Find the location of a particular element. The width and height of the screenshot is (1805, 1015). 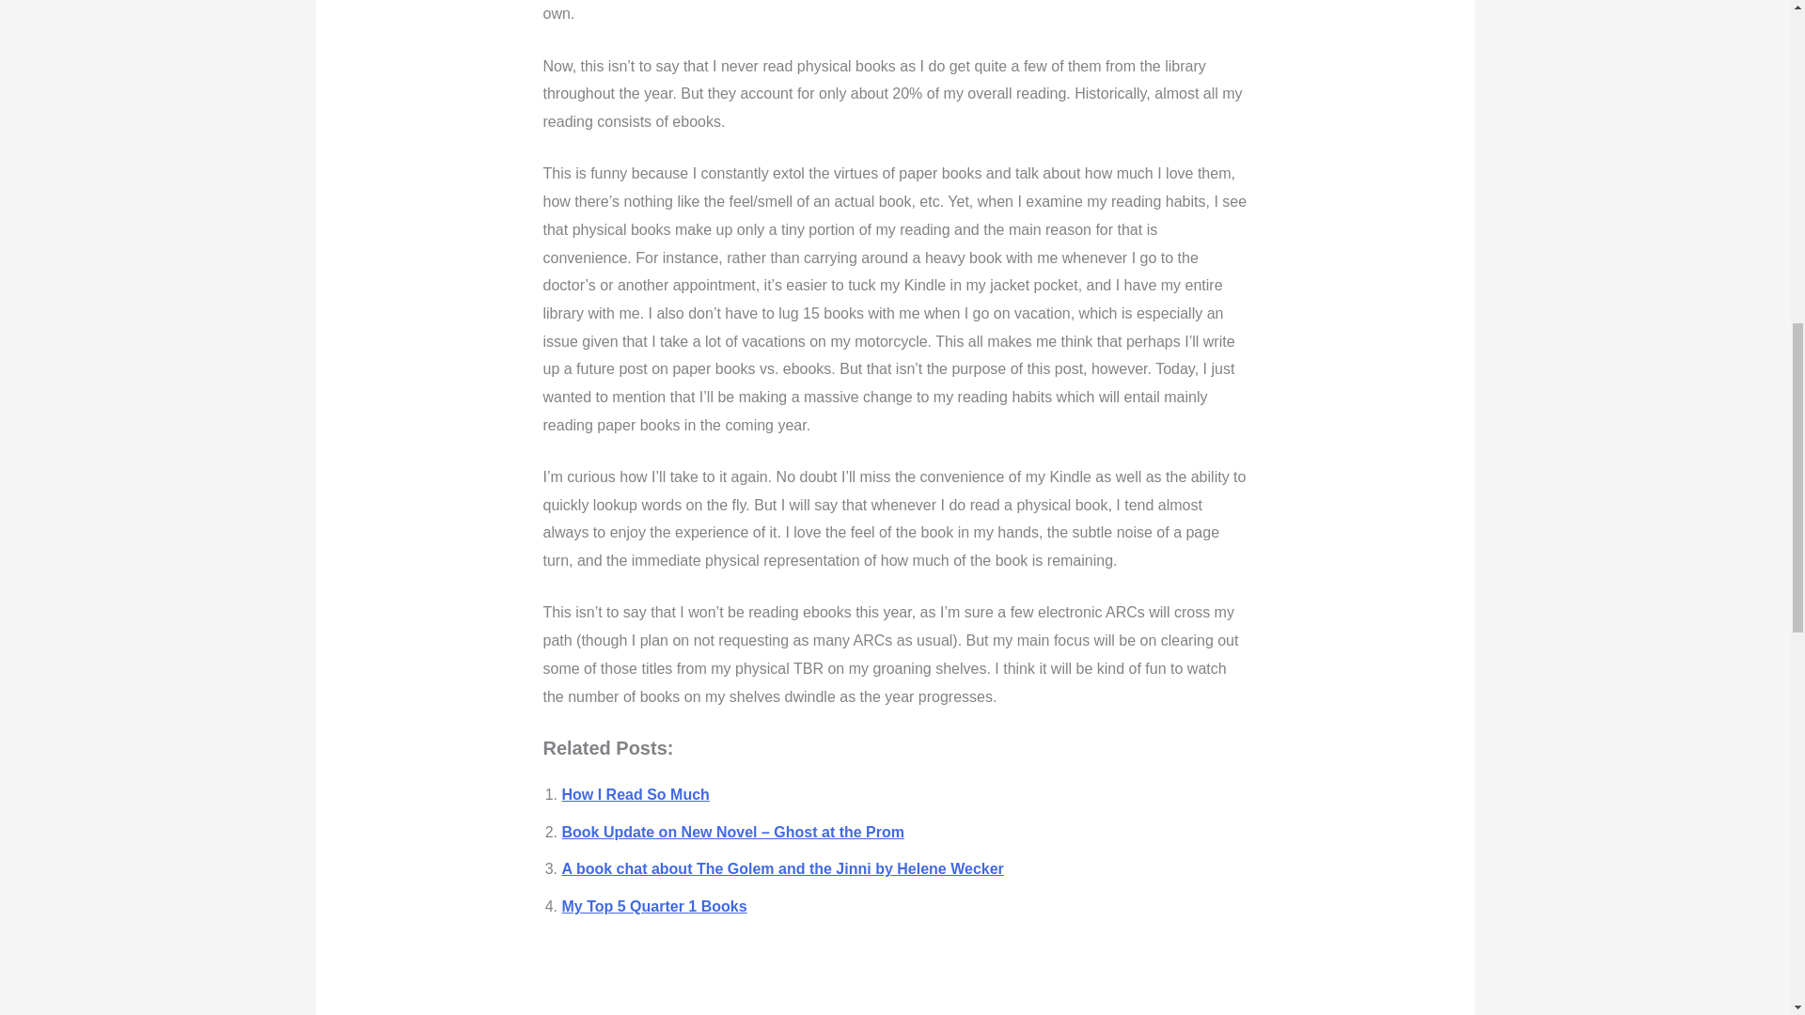

How I Read So Much is located at coordinates (636, 795).